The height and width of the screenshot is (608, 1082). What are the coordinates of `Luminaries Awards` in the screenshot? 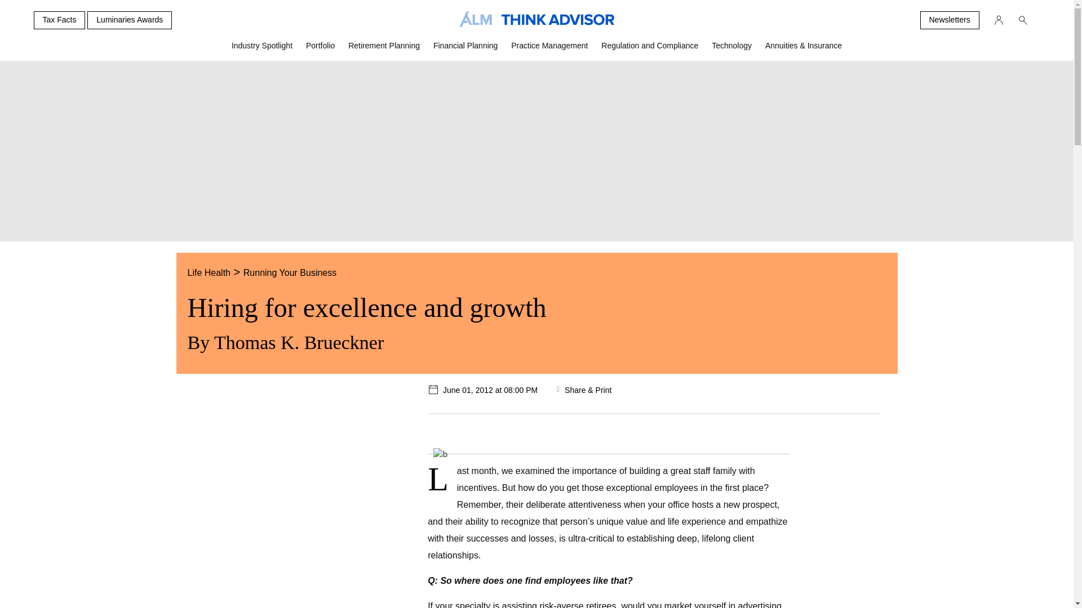 It's located at (130, 20).